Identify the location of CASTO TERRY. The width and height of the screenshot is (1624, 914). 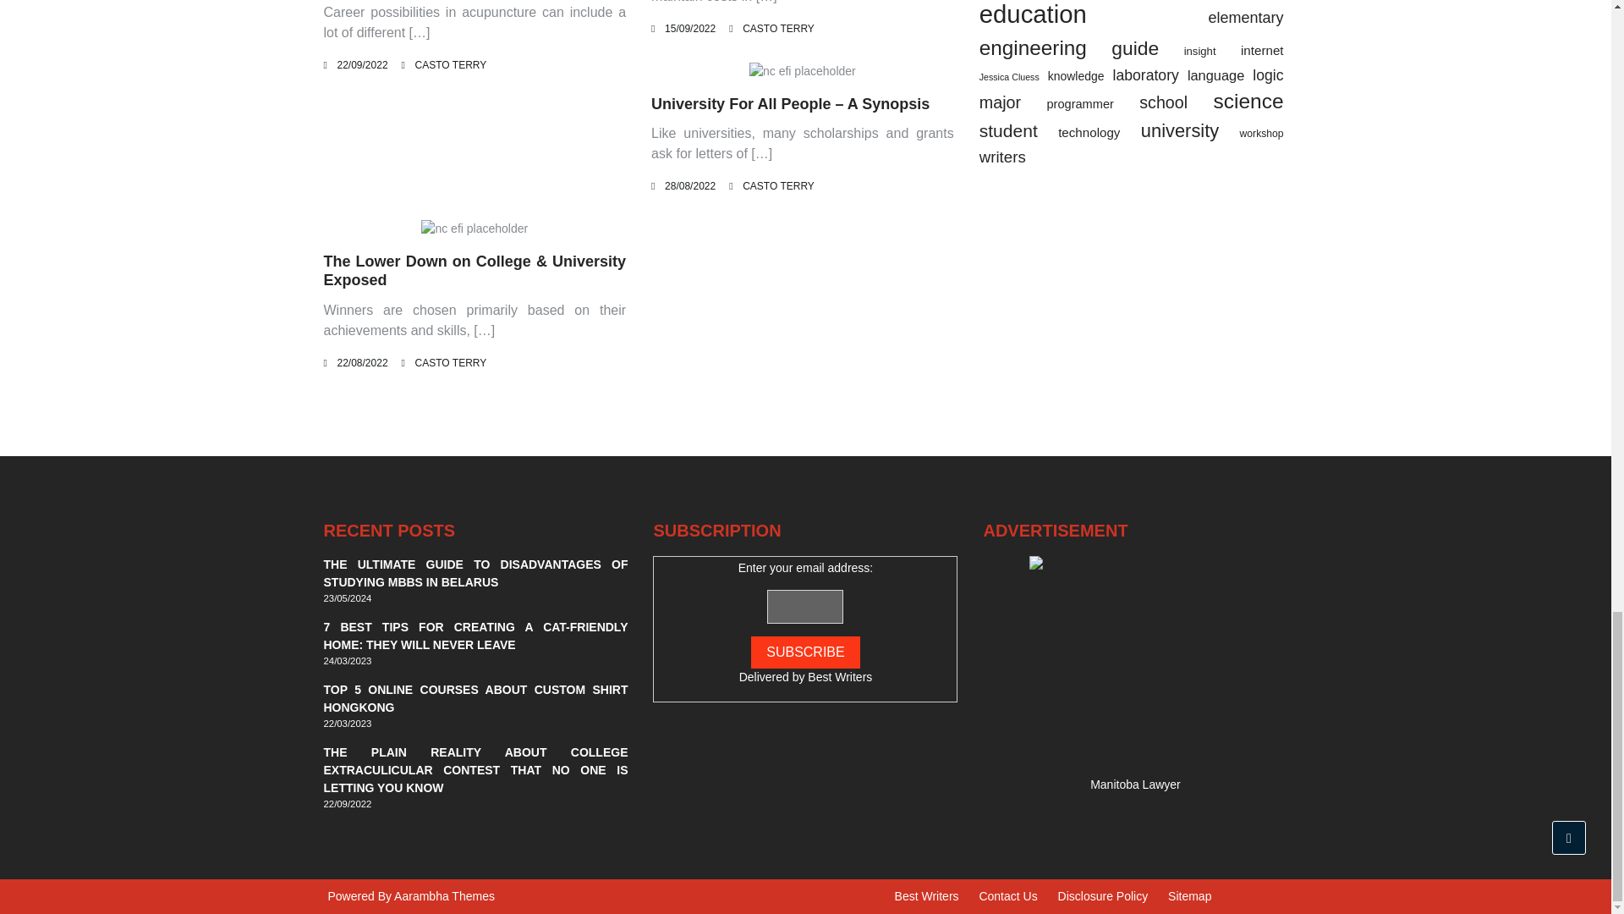
(452, 363).